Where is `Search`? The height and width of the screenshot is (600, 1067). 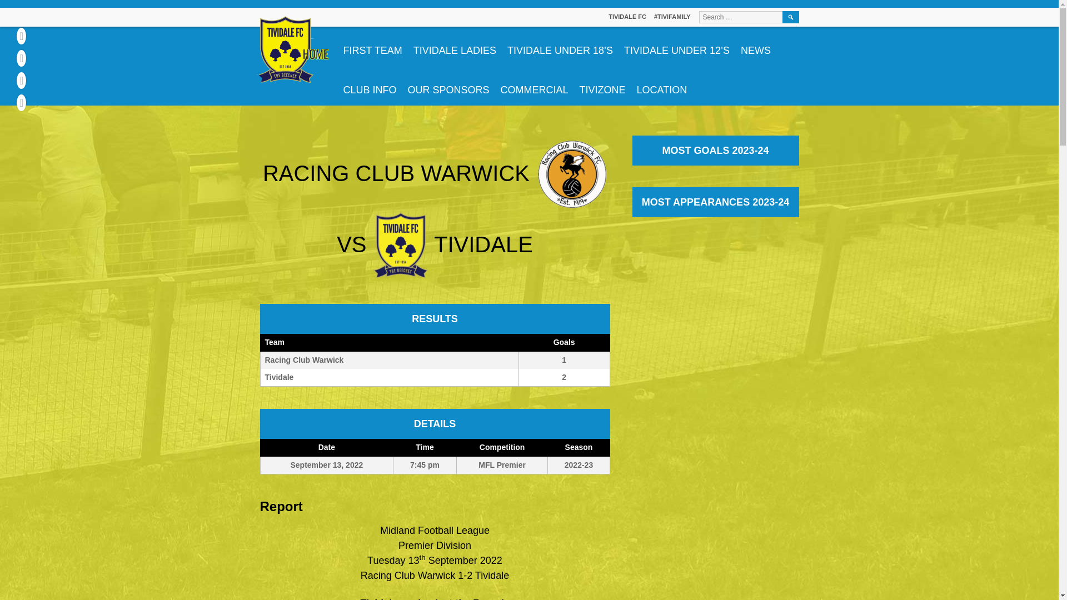 Search is located at coordinates (372, 46).